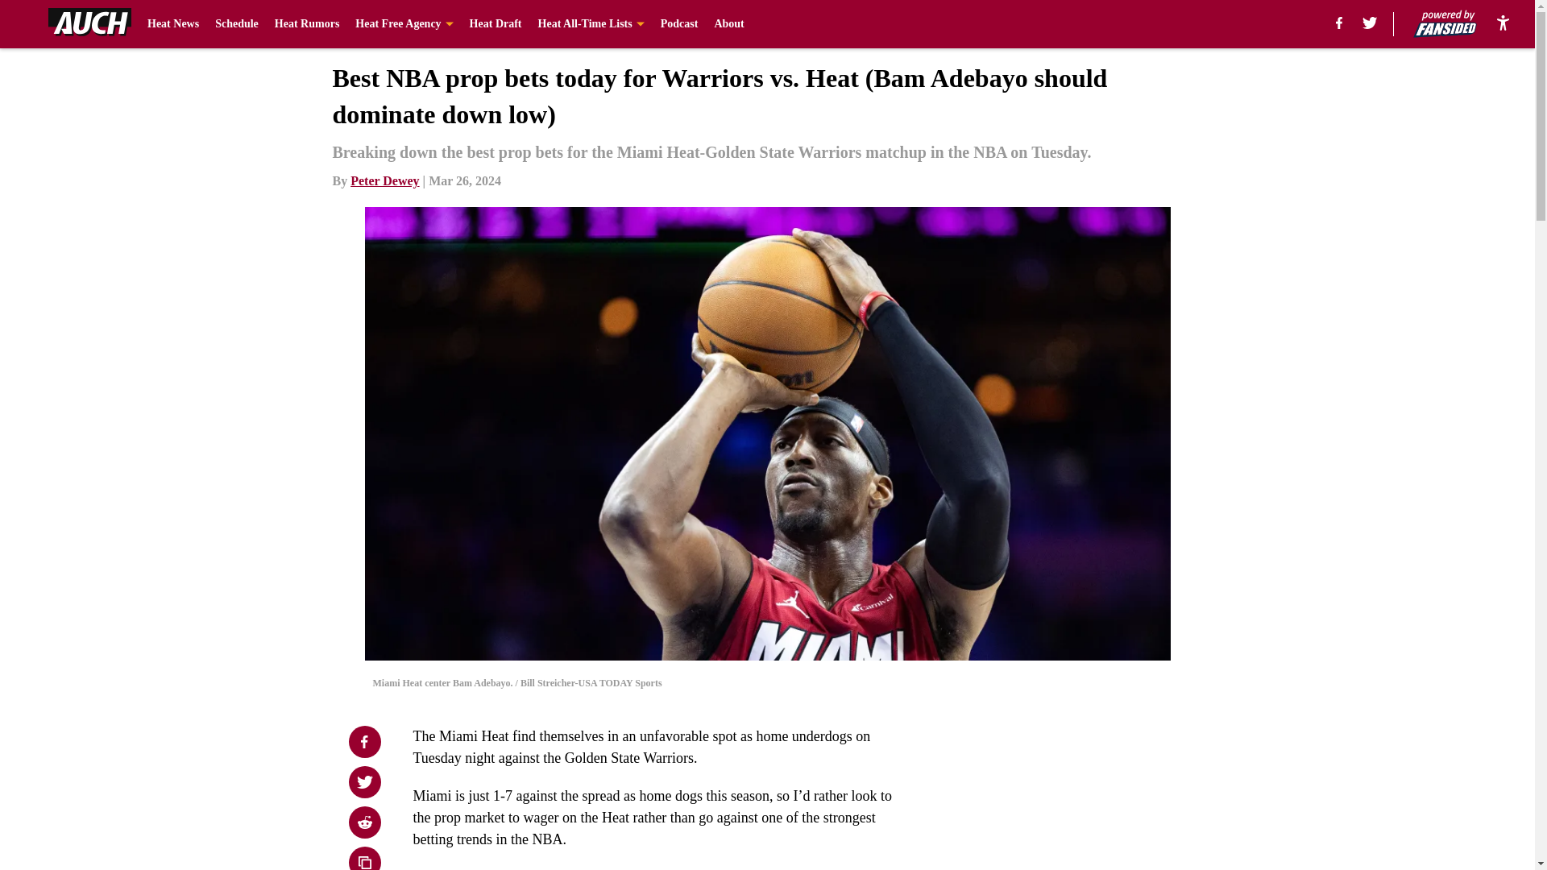 This screenshot has width=1547, height=870. I want to click on Heat News, so click(172, 24).